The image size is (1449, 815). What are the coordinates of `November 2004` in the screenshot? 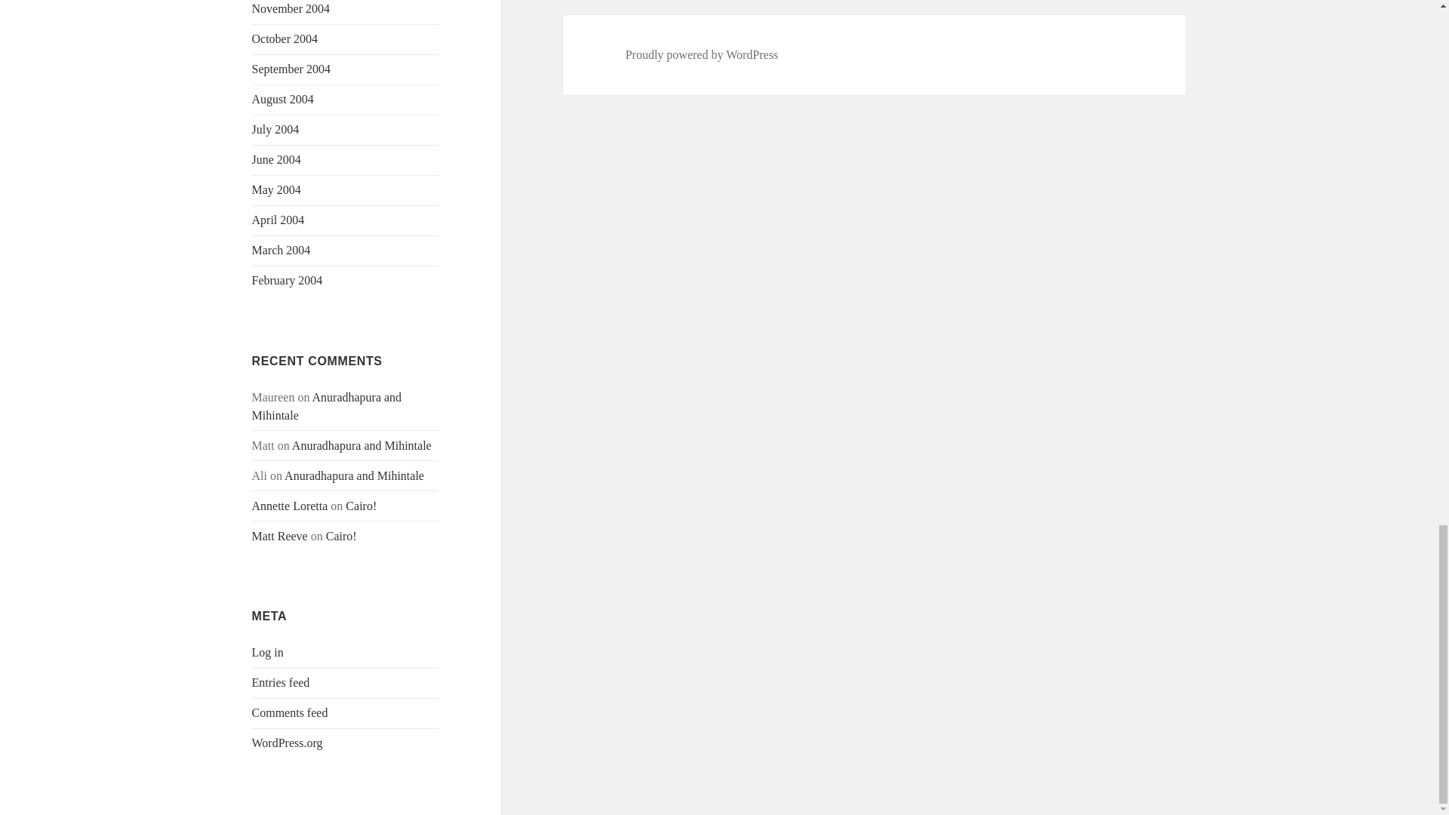 It's located at (291, 9).